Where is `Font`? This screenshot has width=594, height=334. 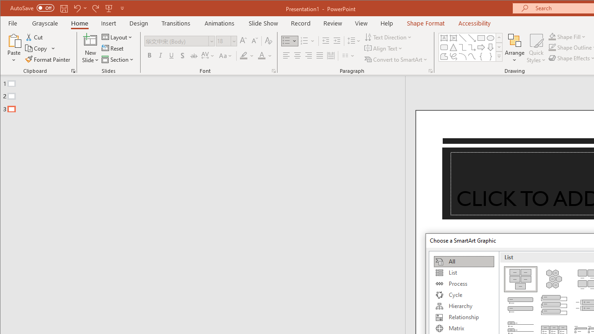 Font is located at coordinates (180, 41).